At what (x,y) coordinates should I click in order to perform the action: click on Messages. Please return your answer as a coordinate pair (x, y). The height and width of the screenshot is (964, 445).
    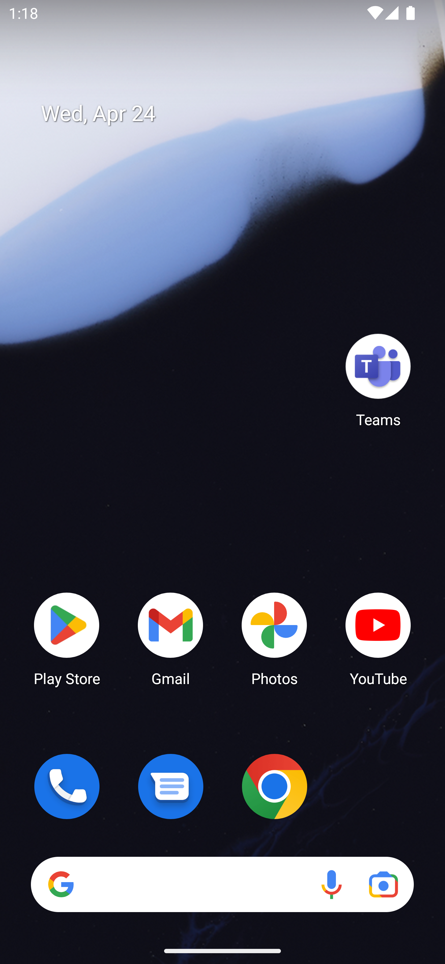
    Looking at the image, I should click on (171, 786).